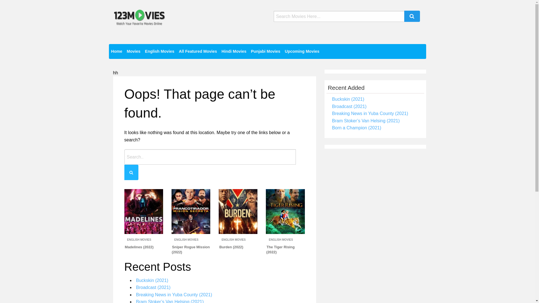  I want to click on Breaking News in Yuba County (2021), so click(174, 295).